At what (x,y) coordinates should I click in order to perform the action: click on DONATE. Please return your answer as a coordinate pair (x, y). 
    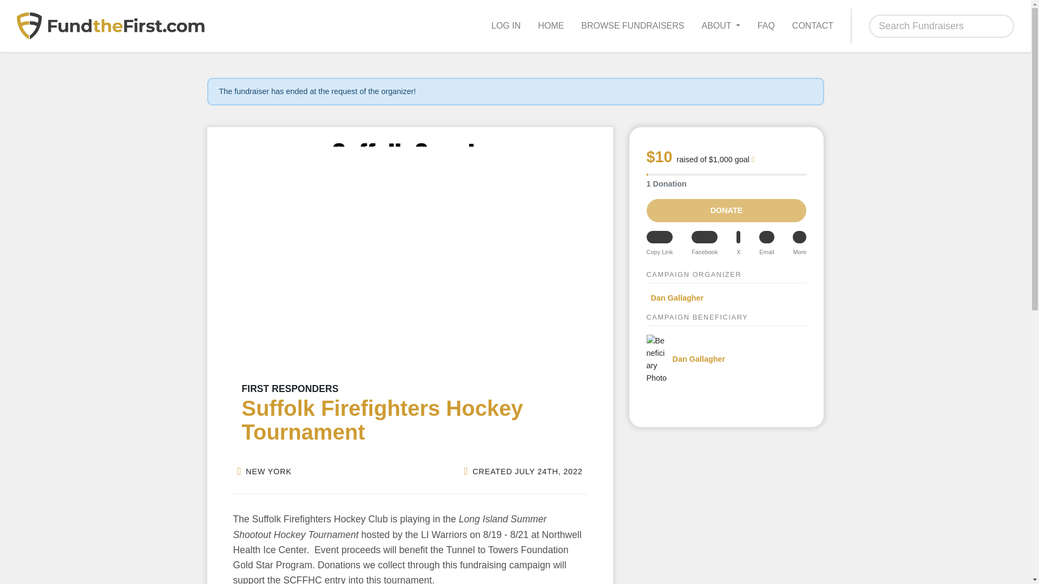
    Looking at the image, I should click on (726, 211).